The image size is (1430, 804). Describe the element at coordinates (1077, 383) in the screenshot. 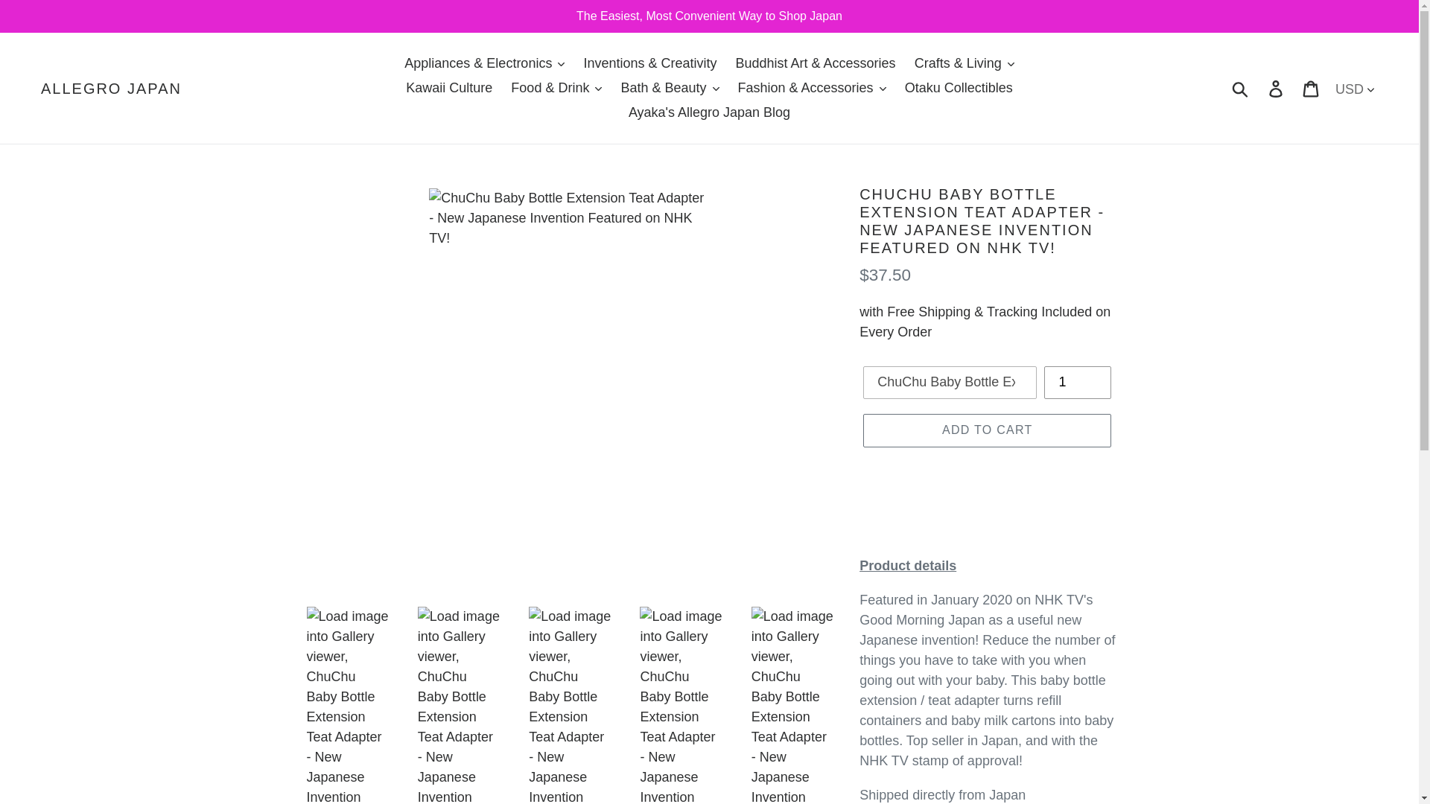

I see `1` at that location.